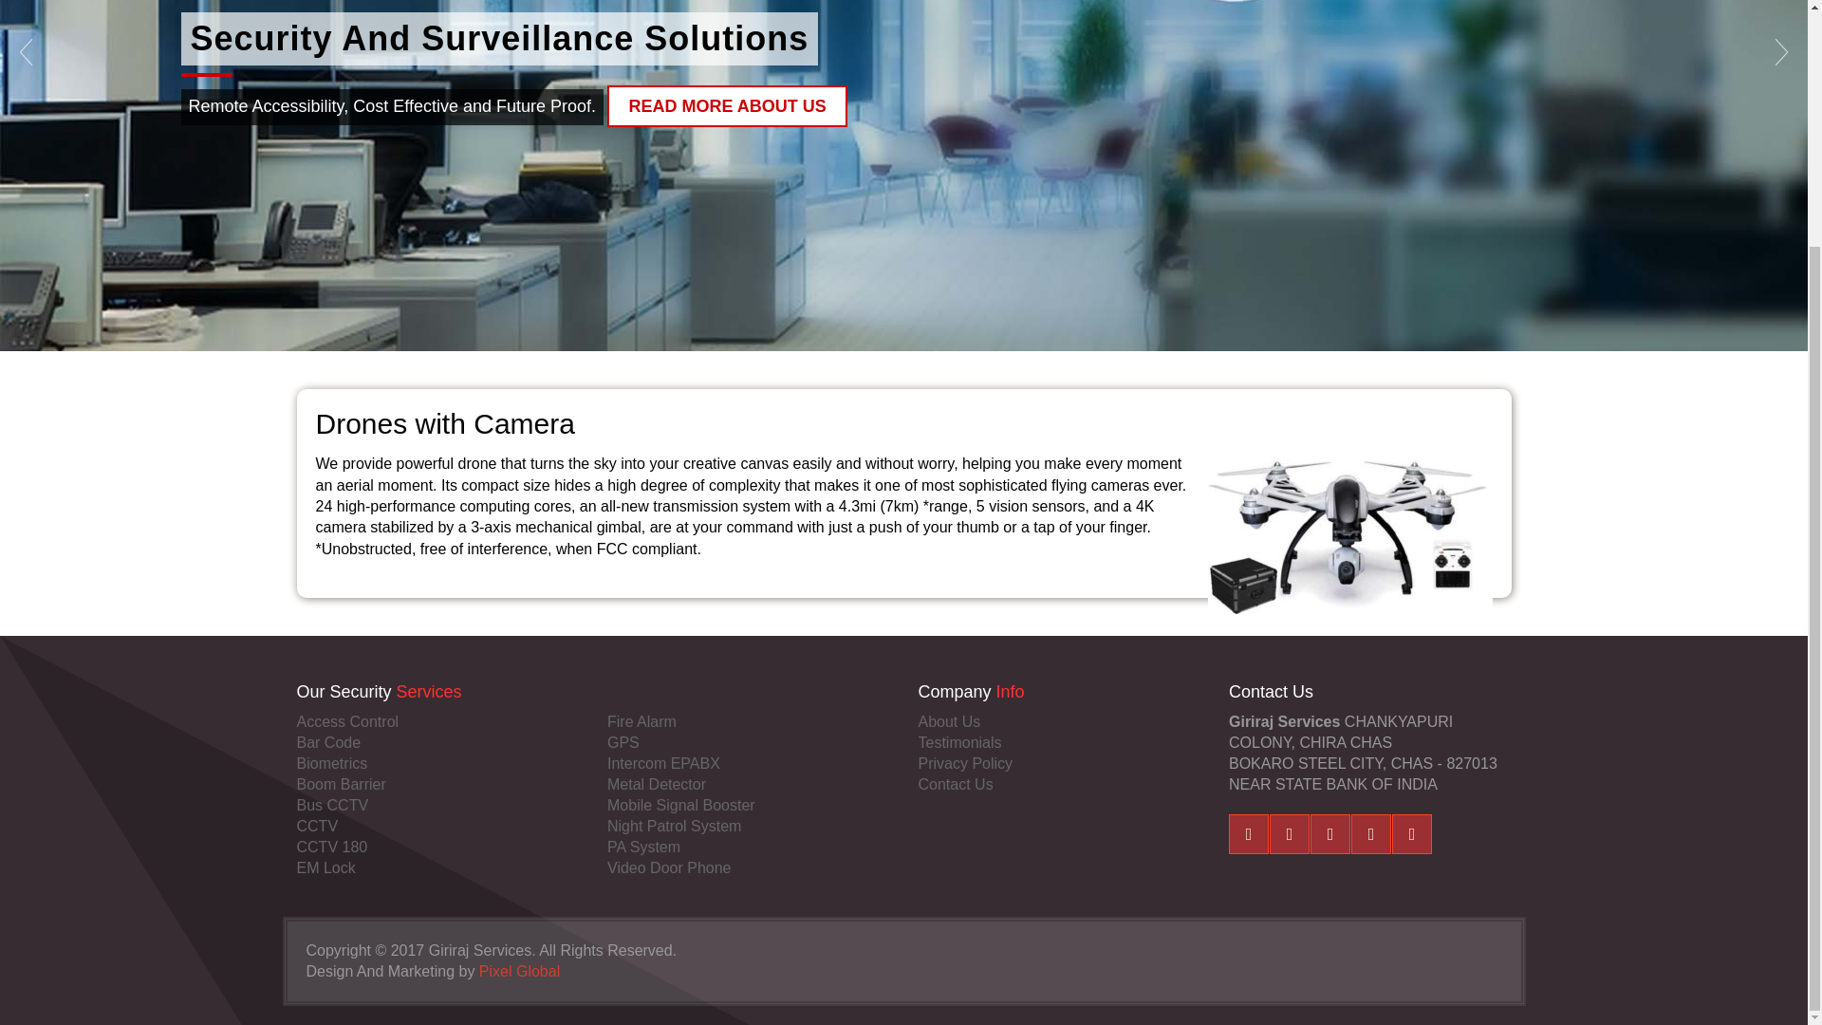  Describe the element at coordinates (437, 785) in the screenshot. I see `Boom Barrier` at that location.